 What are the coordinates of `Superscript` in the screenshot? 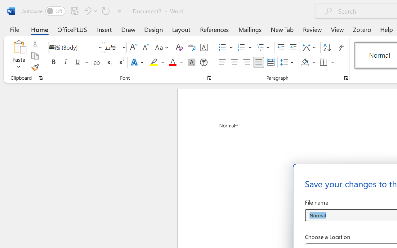 It's located at (121, 62).